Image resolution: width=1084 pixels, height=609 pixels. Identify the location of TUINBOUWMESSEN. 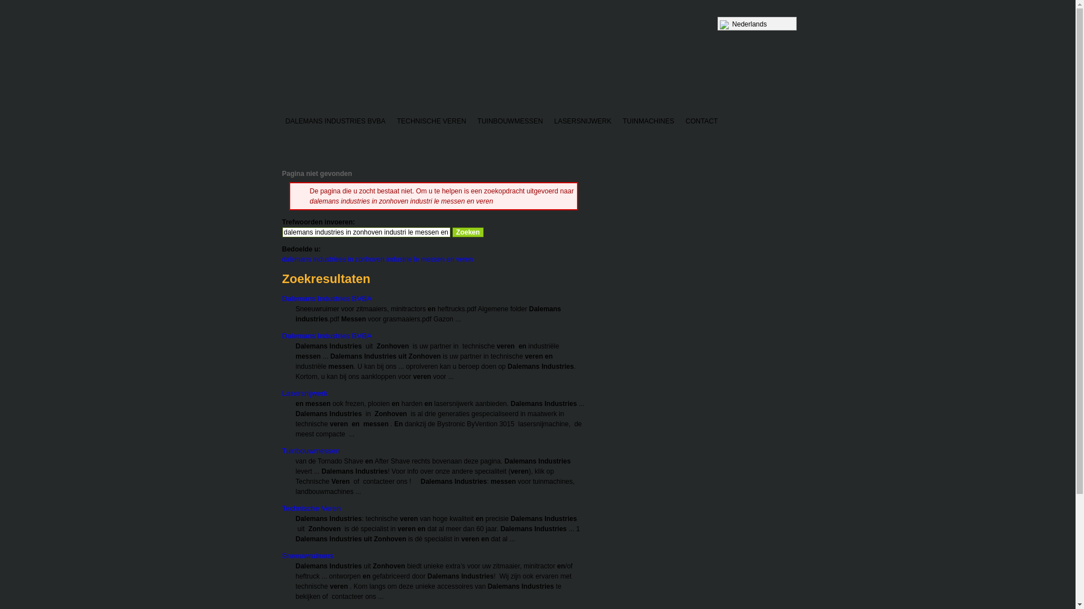
(510, 122).